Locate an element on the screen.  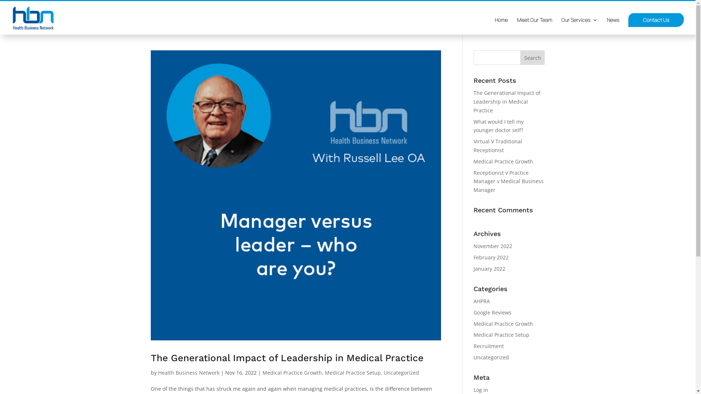
Meet Our Team is located at coordinates (535, 26).